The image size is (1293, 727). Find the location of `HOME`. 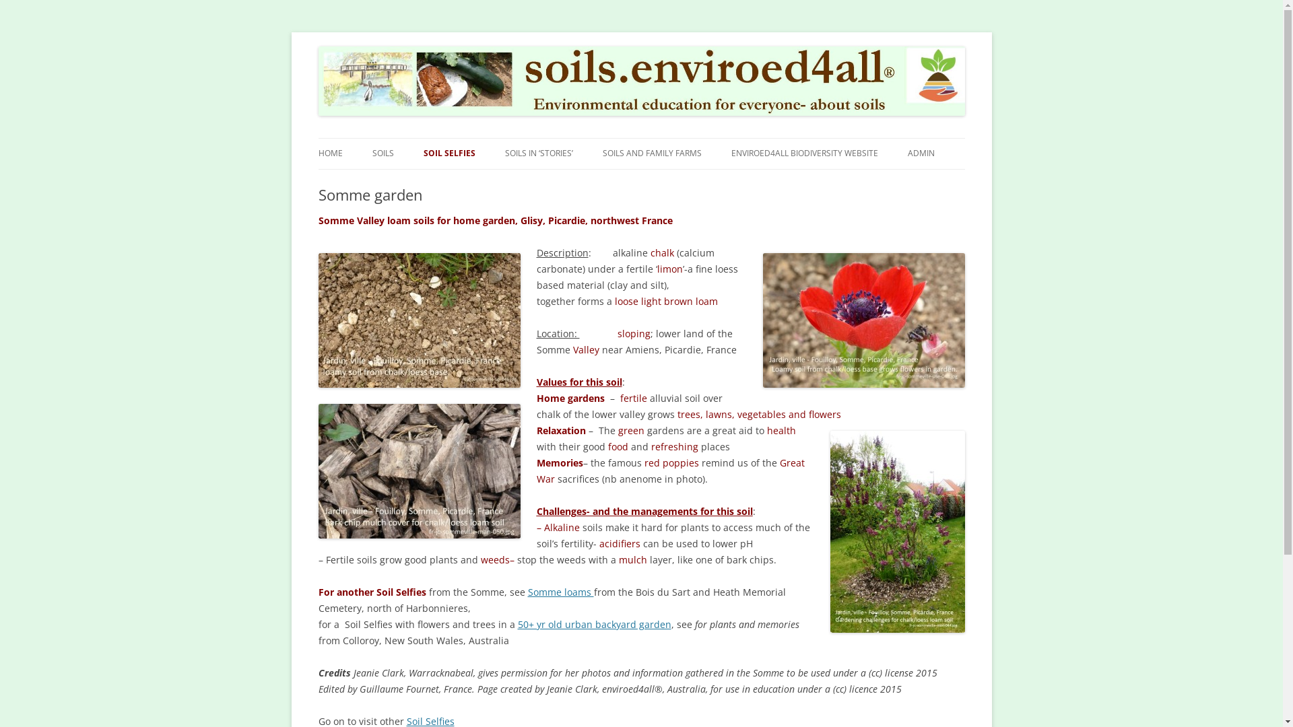

HOME is located at coordinates (330, 153).